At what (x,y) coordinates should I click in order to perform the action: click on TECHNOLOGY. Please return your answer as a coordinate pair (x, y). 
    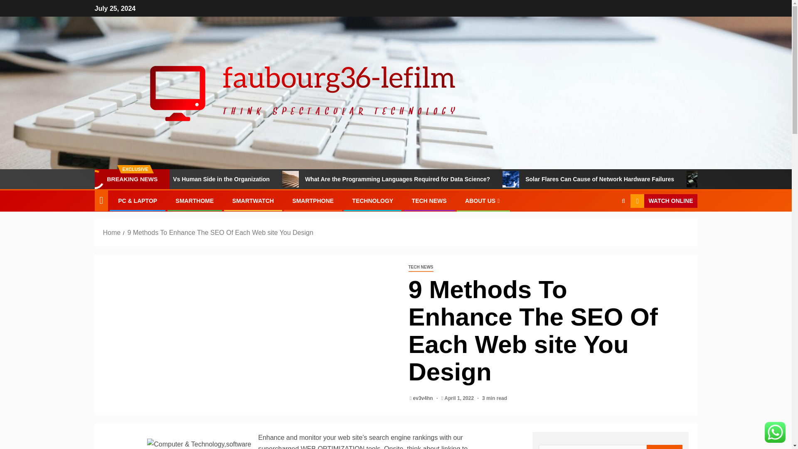
    Looking at the image, I should click on (372, 201).